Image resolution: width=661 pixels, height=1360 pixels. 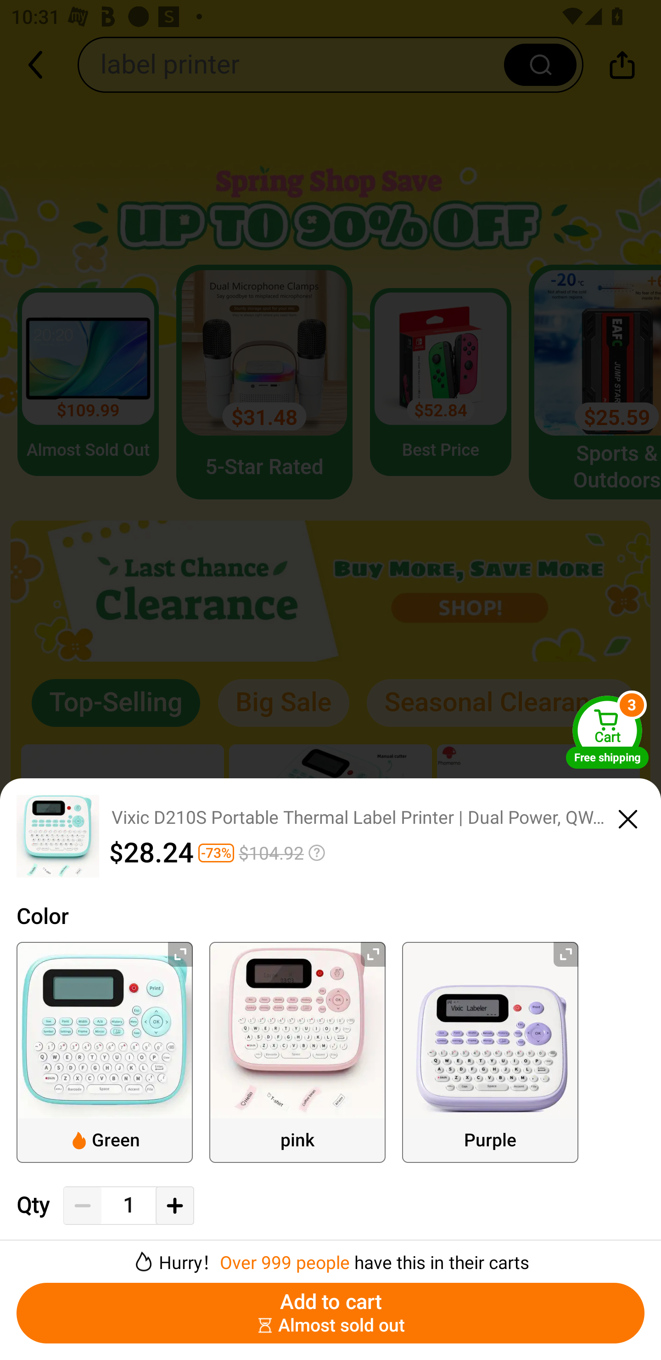 What do you see at coordinates (83, 1206) in the screenshot?
I see `Decrease Quantity Button` at bounding box center [83, 1206].